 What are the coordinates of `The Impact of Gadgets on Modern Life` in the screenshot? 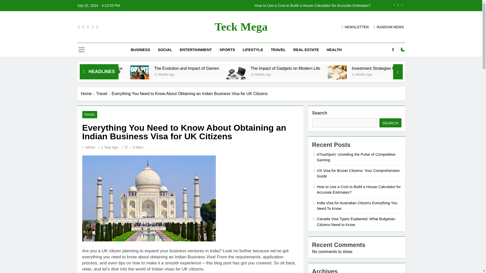 It's located at (358, 68).